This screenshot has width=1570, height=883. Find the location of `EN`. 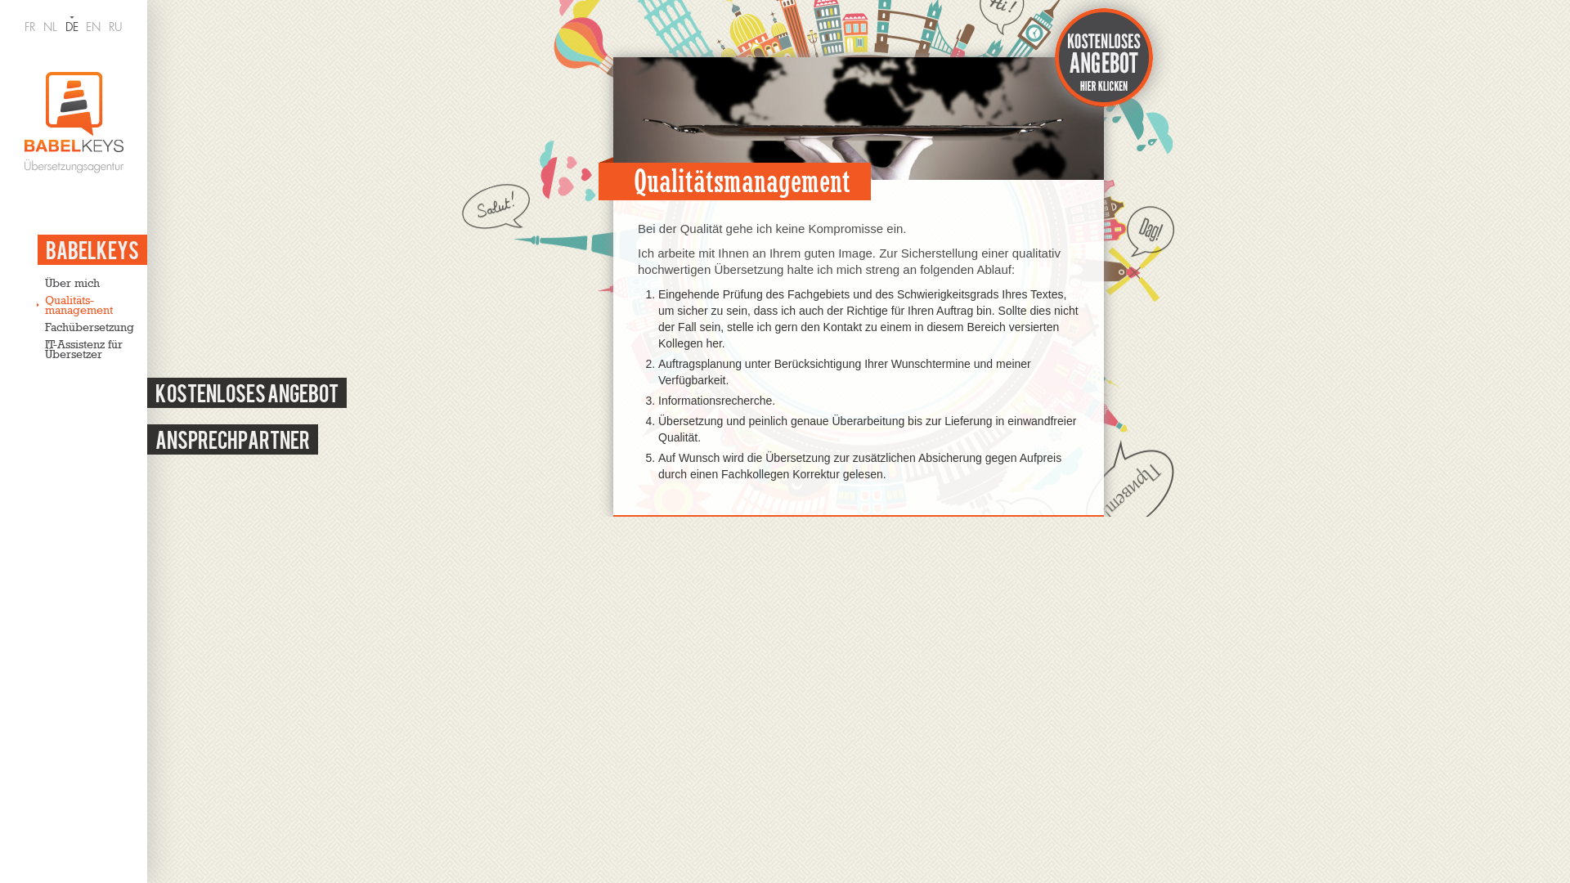

EN is located at coordinates (93, 27).